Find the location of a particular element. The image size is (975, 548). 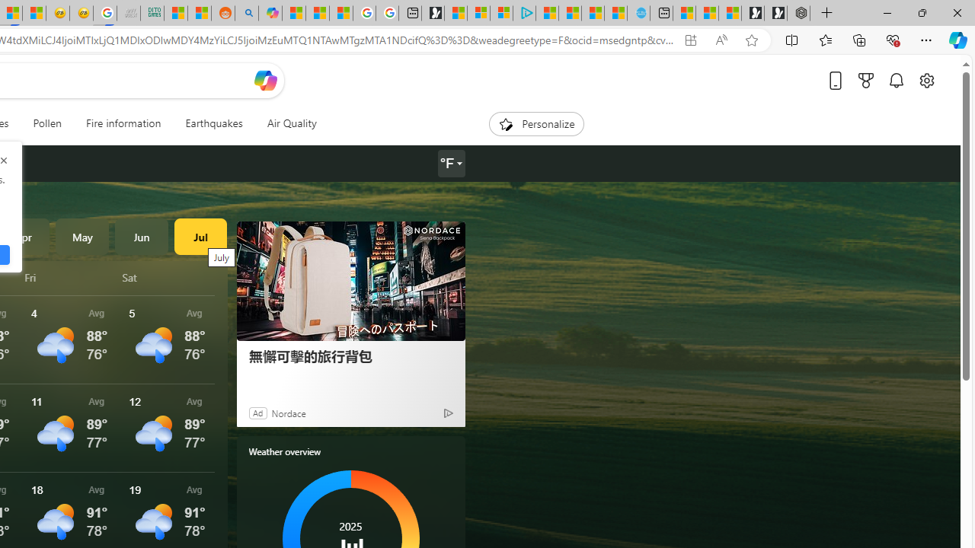

Microsoft Start Gaming is located at coordinates (433, 14).